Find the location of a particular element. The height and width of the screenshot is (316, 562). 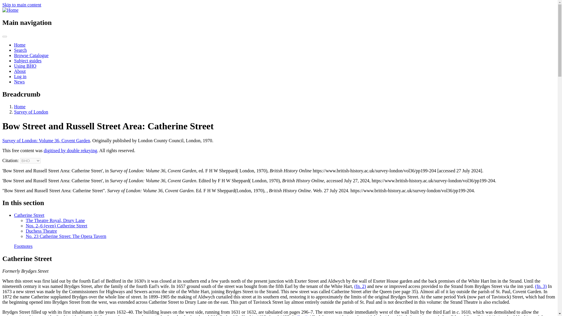

Home is located at coordinates (20, 107).